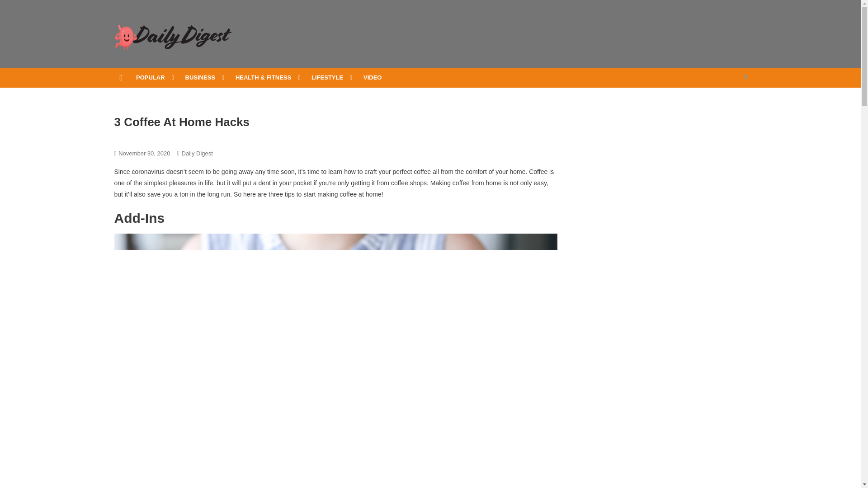  What do you see at coordinates (214, 138) in the screenshot?
I see `Uncategorized` at bounding box center [214, 138].